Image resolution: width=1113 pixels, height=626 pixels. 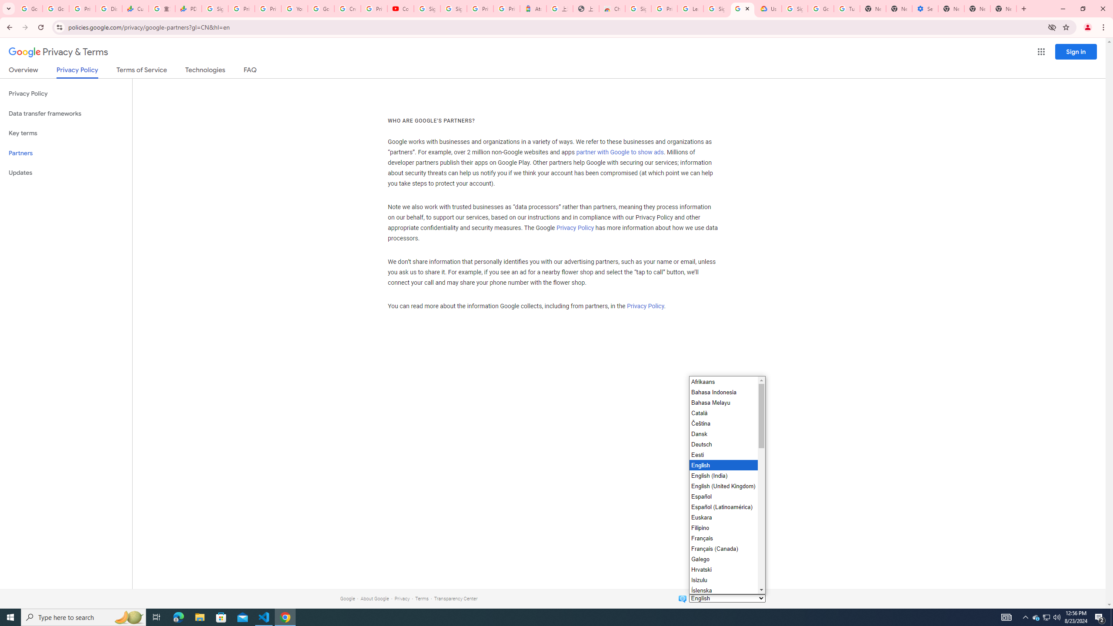 What do you see at coordinates (268, 9) in the screenshot?
I see `Privacy Checkup` at bounding box center [268, 9].